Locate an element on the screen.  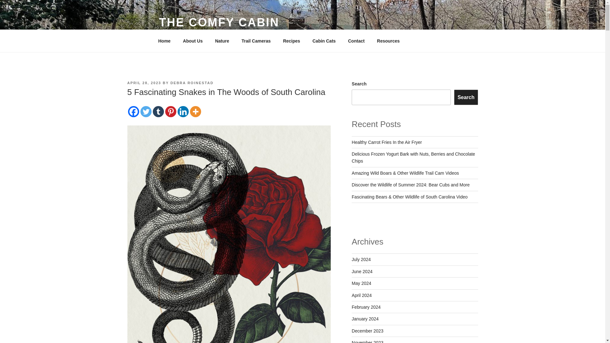
Search is located at coordinates (466, 97).